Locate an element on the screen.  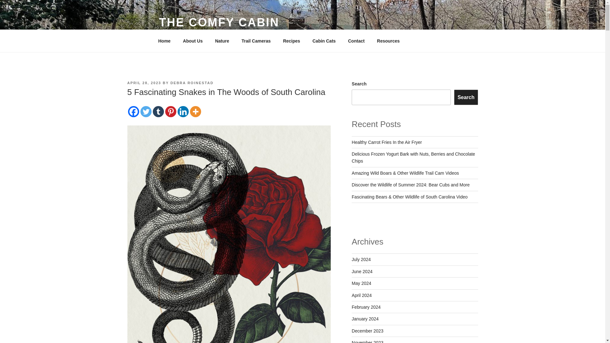
Search is located at coordinates (466, 97).